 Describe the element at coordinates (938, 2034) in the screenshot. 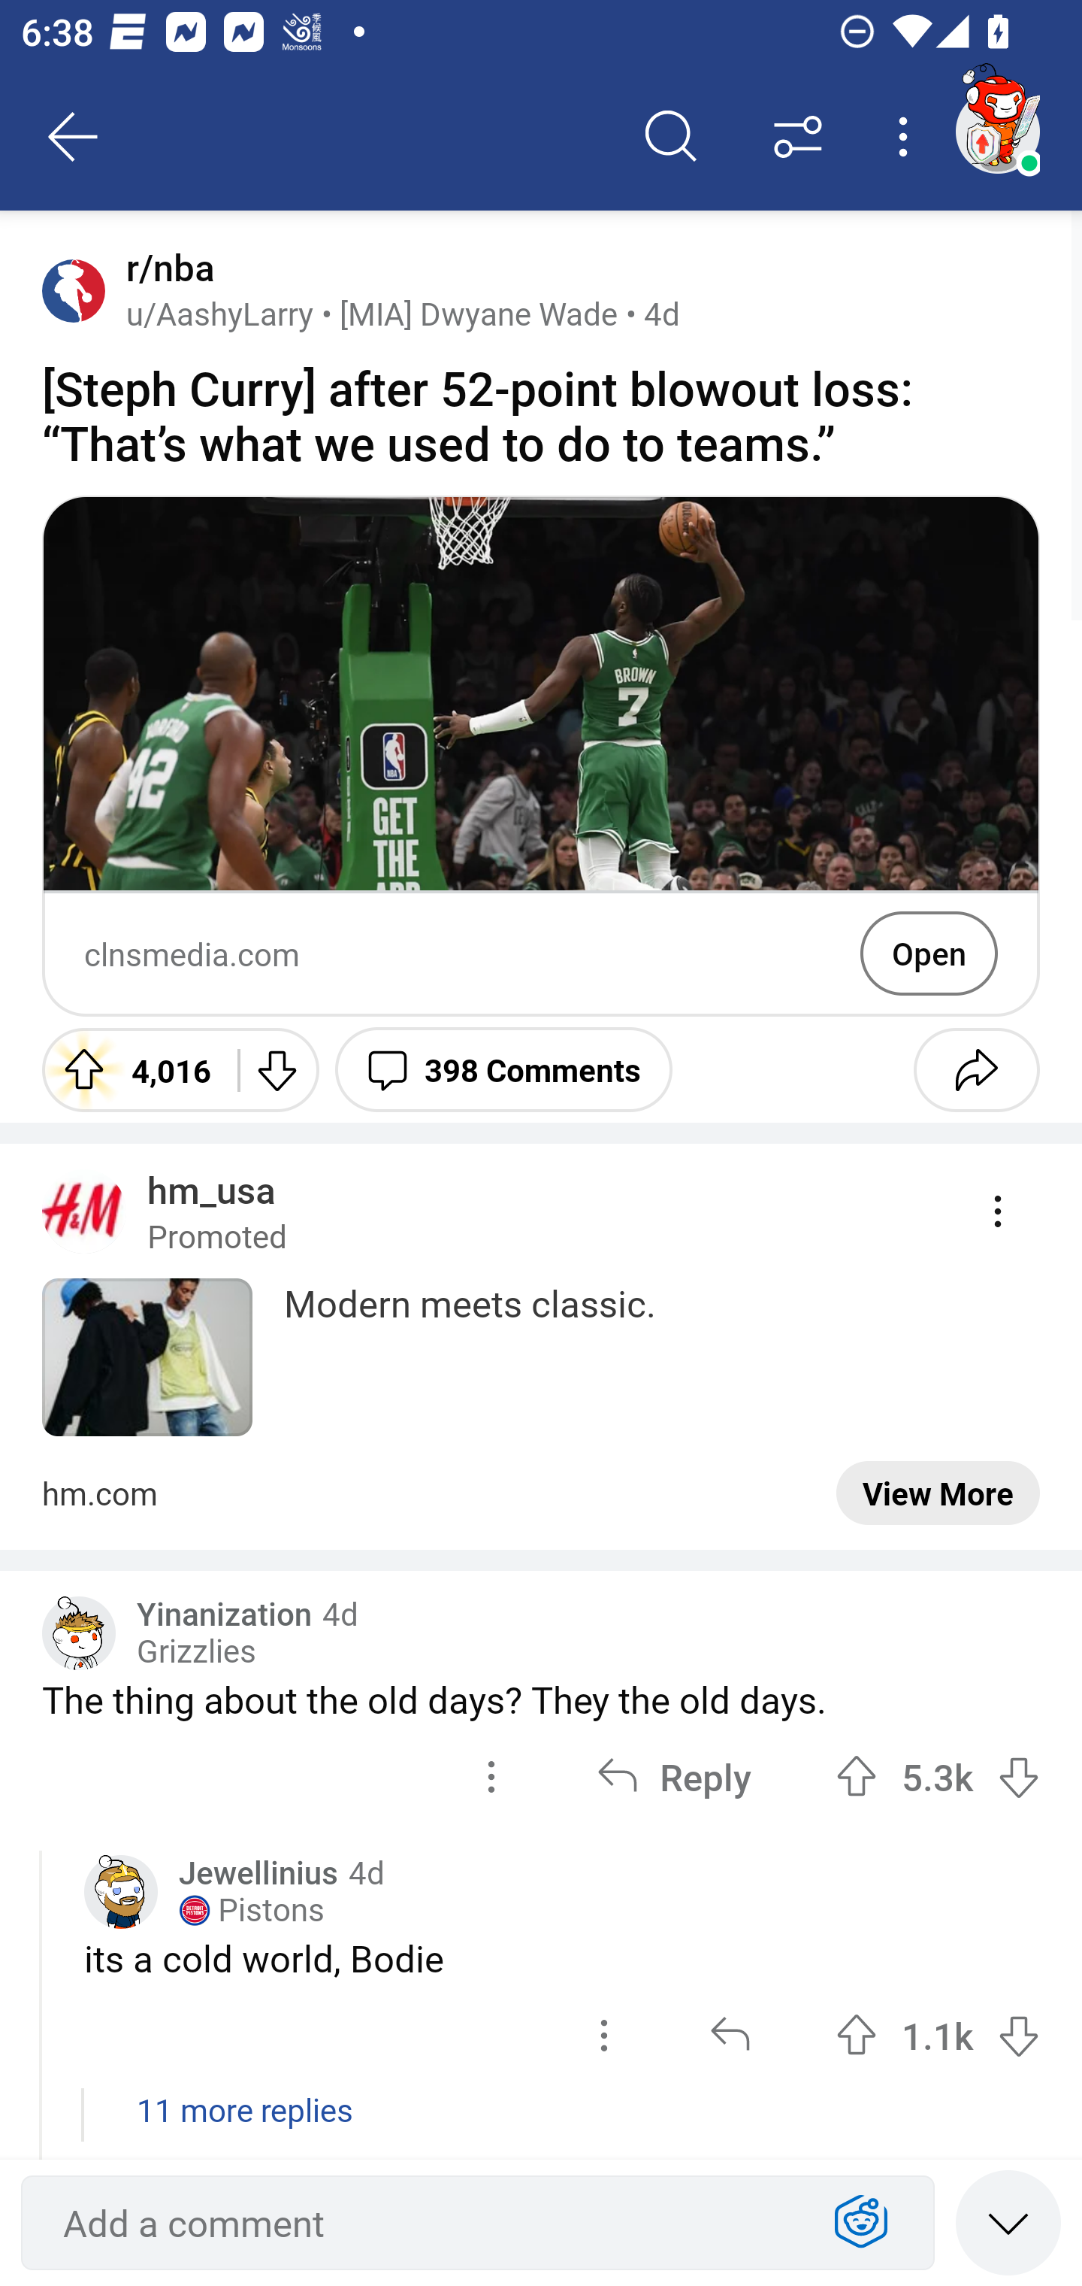

I see `Upvote 1.1k 1085 votes Downvote` at that location.